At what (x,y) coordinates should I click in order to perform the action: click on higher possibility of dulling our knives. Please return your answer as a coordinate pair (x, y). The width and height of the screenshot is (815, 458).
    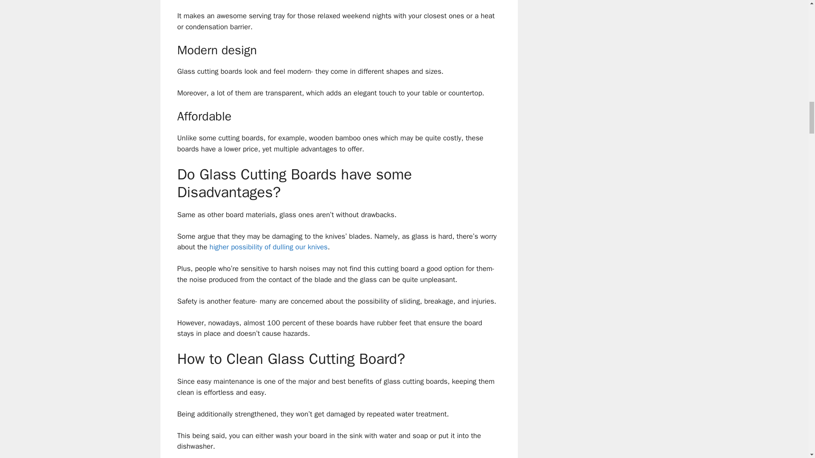
    Looking at the image, I should click on (268, 247).